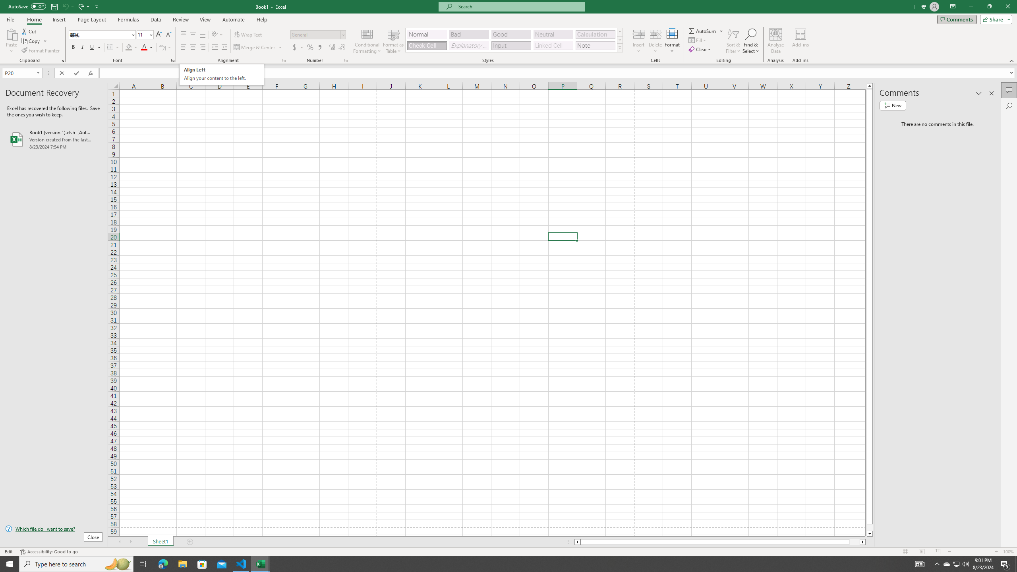 The image size is (1017, 572). What do you see at coordinates (519, 6) in the screenshot?
I see `Microsoft search` at bounding box center [519, 6].